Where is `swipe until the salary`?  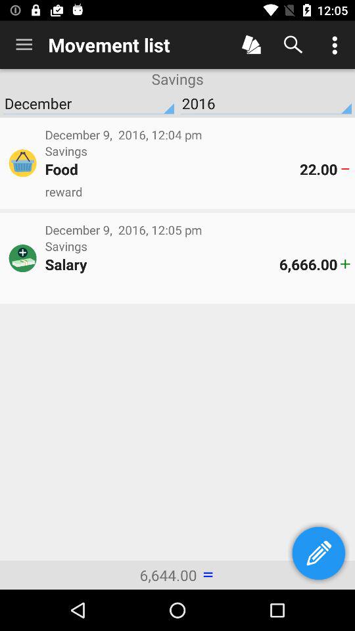
swipe until the salary is located at coordinates (162, 264).